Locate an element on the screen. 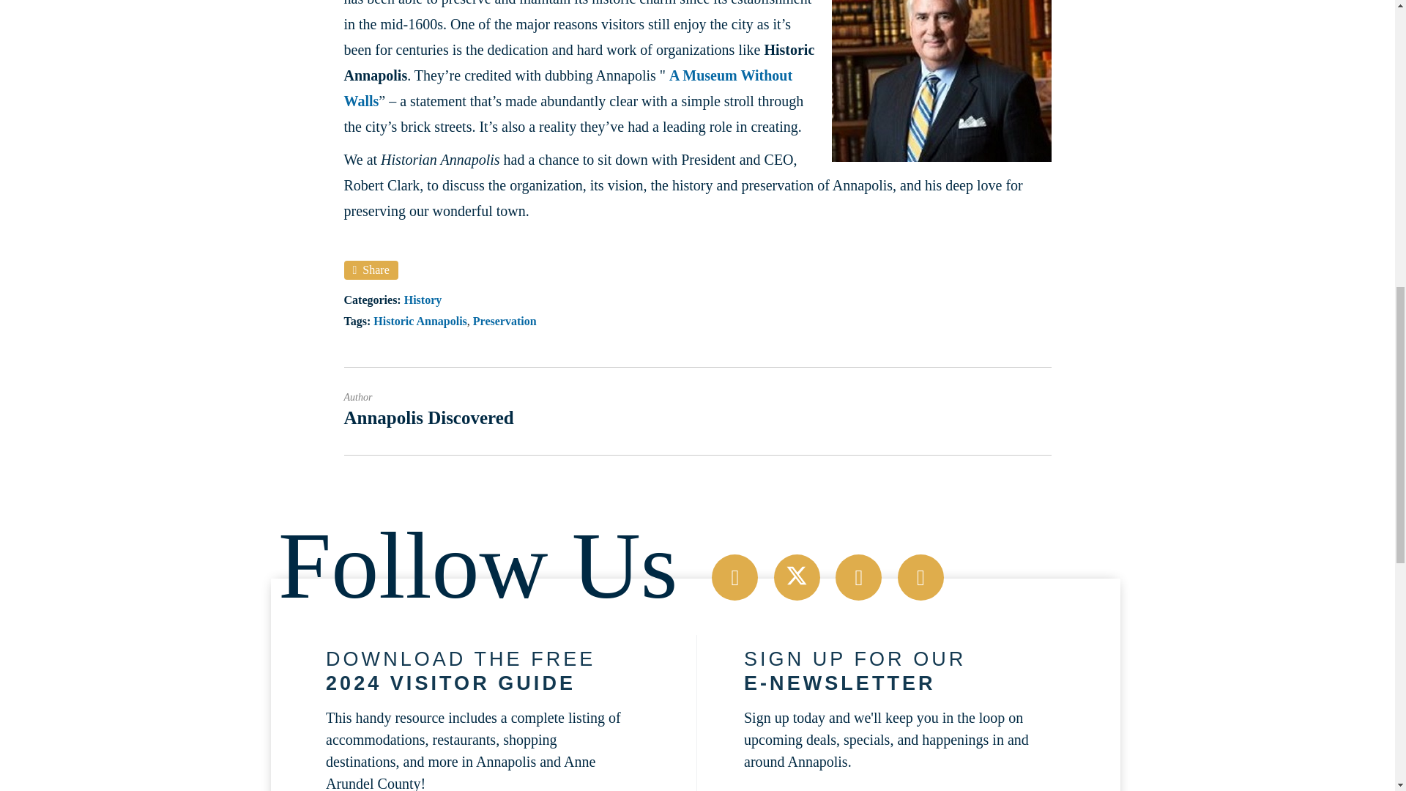 The image size is (1406, 791). Visit our twitter page is located at coordinates (797, 577).